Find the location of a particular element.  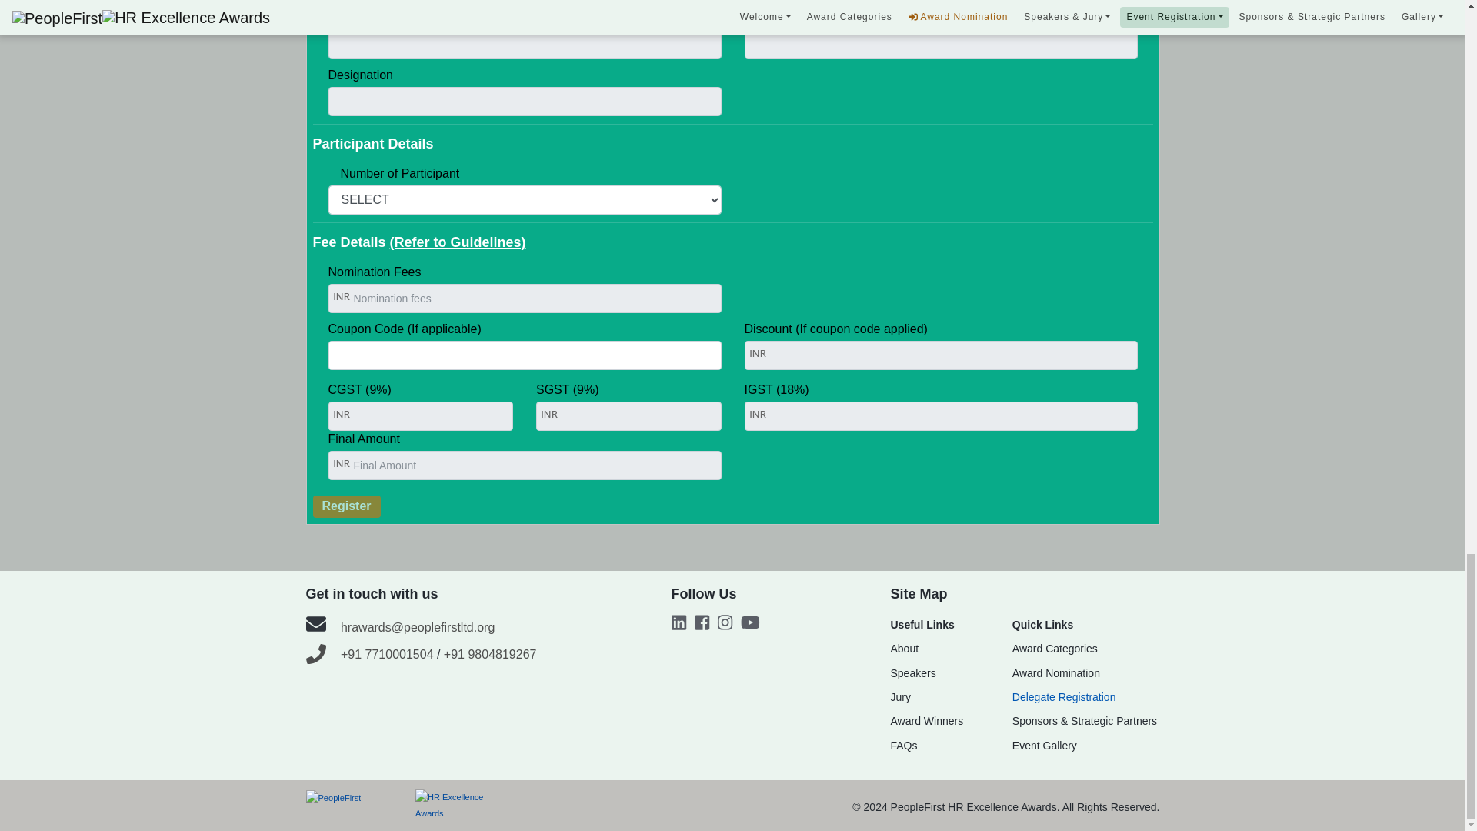

Company LinkedIn Page is located at coordinates (682, 625).